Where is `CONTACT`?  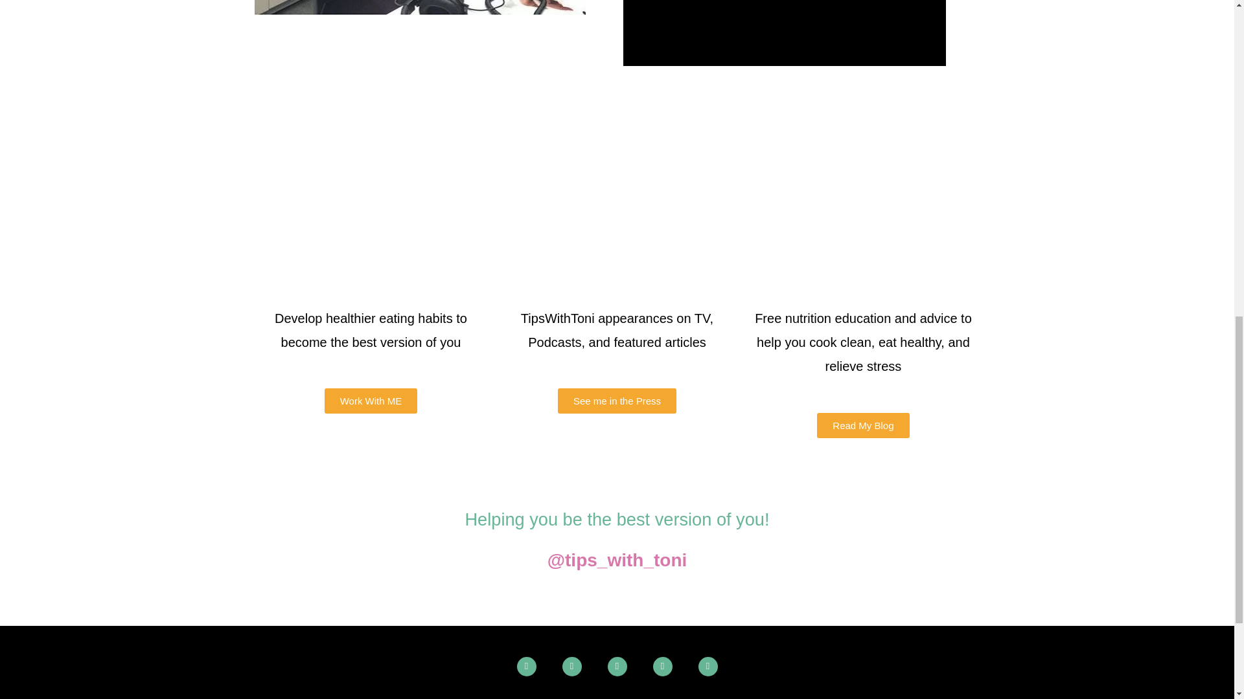 CONTACT is located at coordinates (889, 694).